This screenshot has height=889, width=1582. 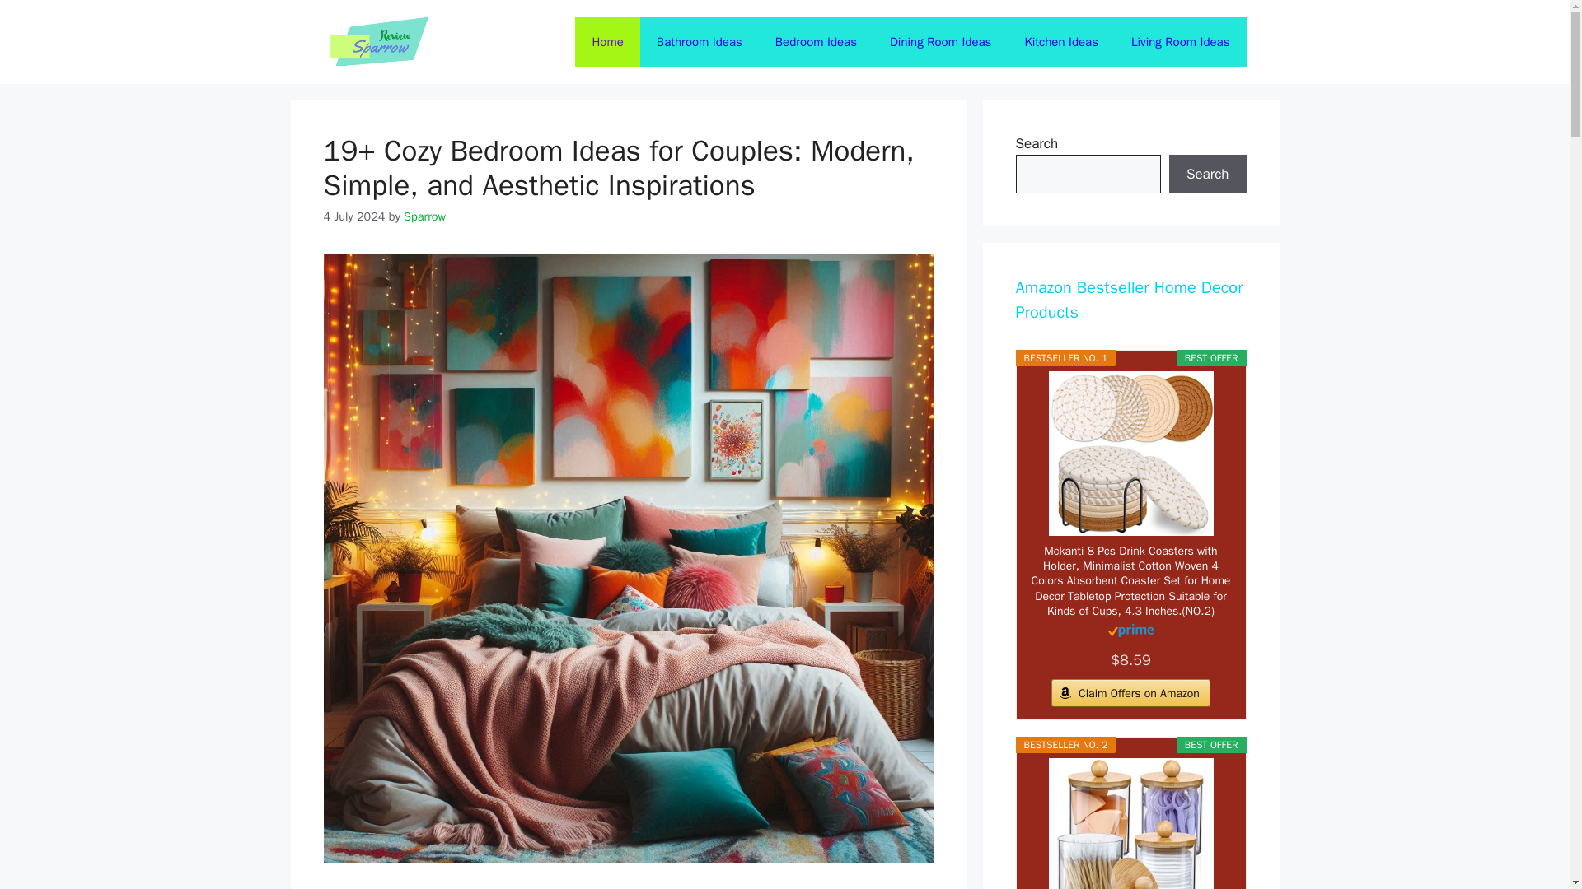 What do you see at coordinates (816, 41) in the screenshot?
I see `Bedroom Ideas` at bounding box center [816, 41].